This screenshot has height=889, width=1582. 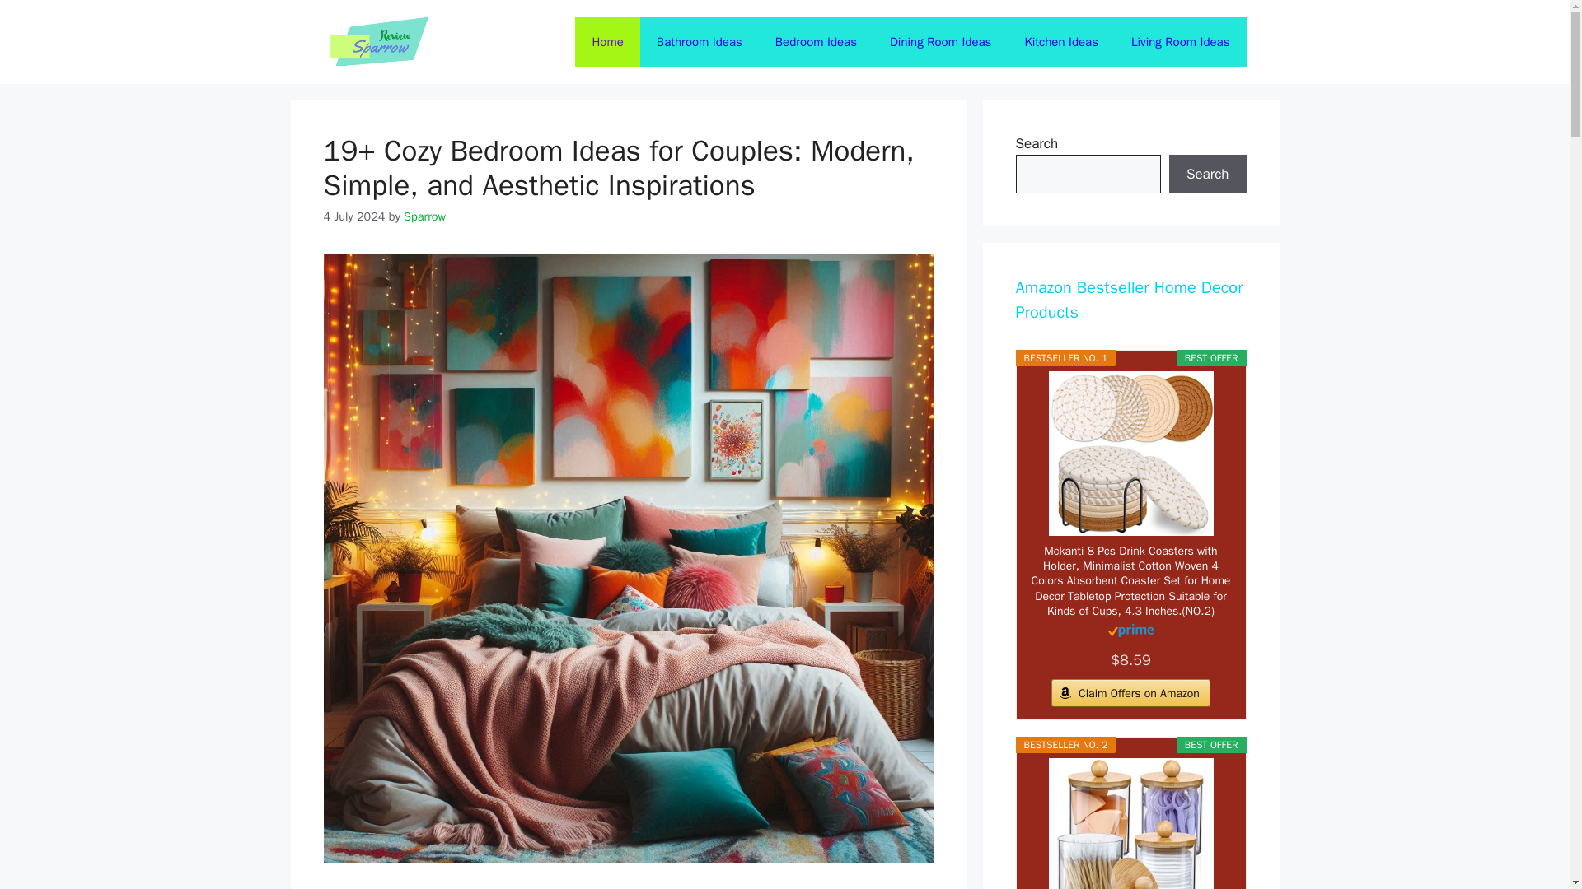 What do you see at coordinates (816, 41) in the screenshot?
I see `Bedroom Ideas` at bounding box center [816, 41].